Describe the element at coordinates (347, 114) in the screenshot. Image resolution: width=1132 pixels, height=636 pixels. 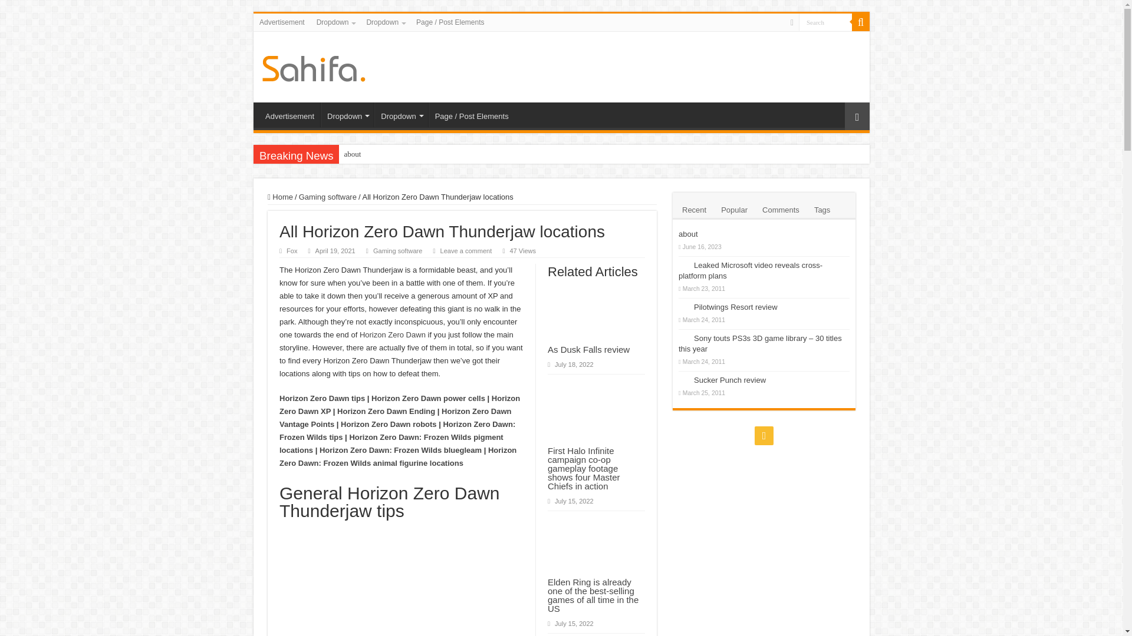
I see `Dropdown` at that location.